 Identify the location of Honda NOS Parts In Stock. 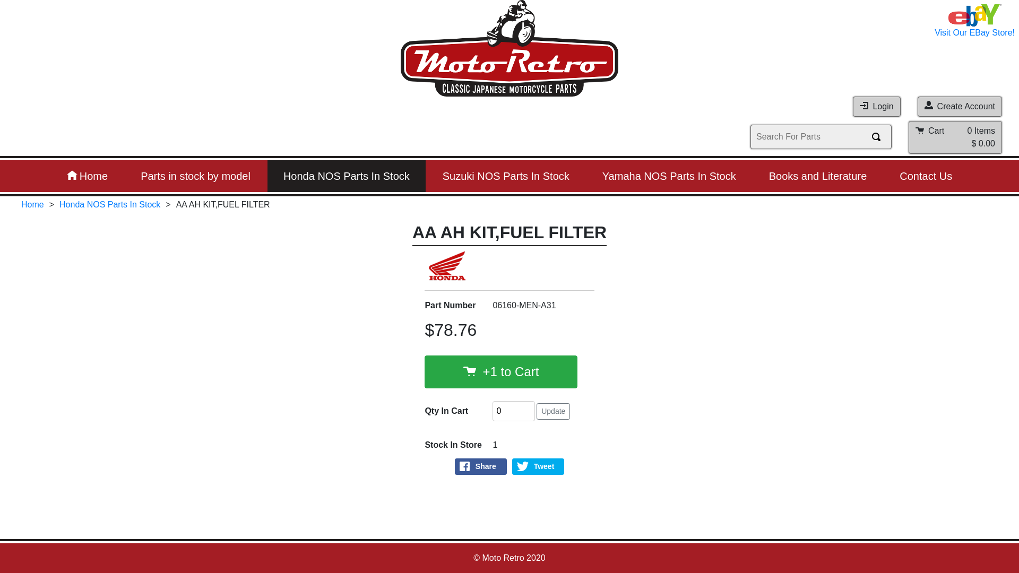
(110, 205).